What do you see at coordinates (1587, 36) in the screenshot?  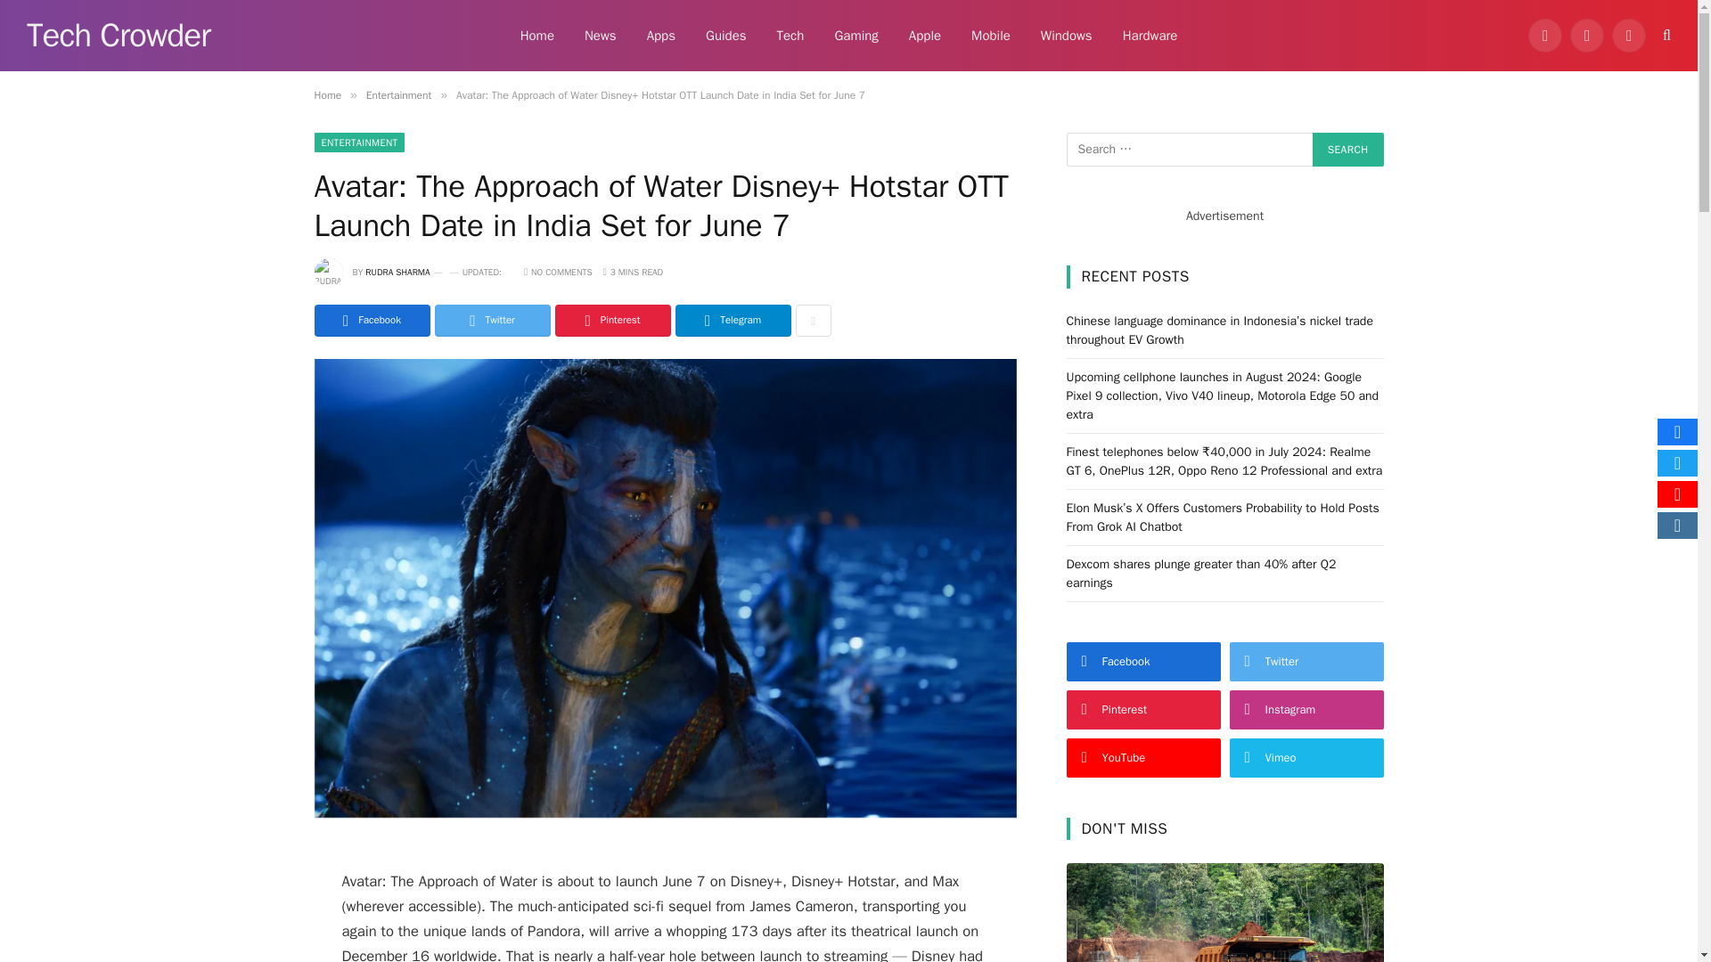 I see `Twitter` at bounding box center [1587, 36].